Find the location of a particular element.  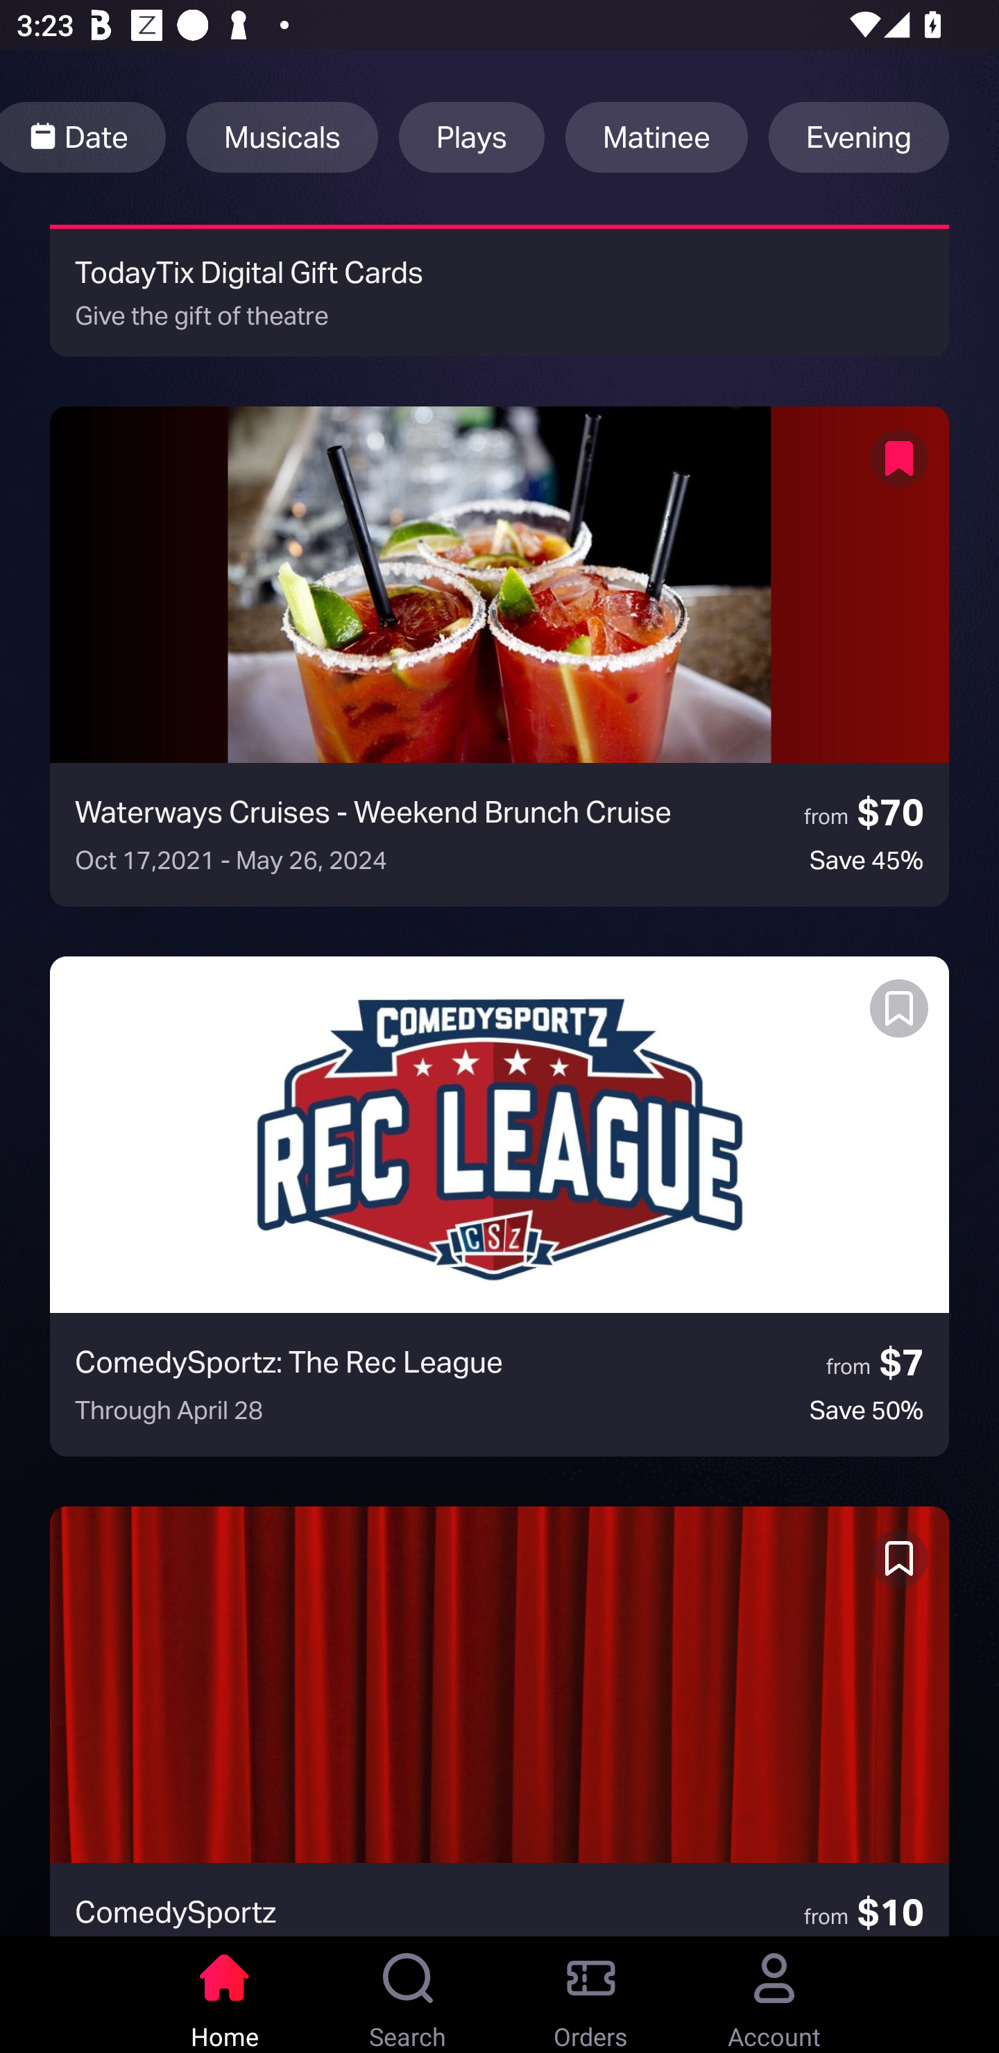

Search is located at coordinates (408, 1995).